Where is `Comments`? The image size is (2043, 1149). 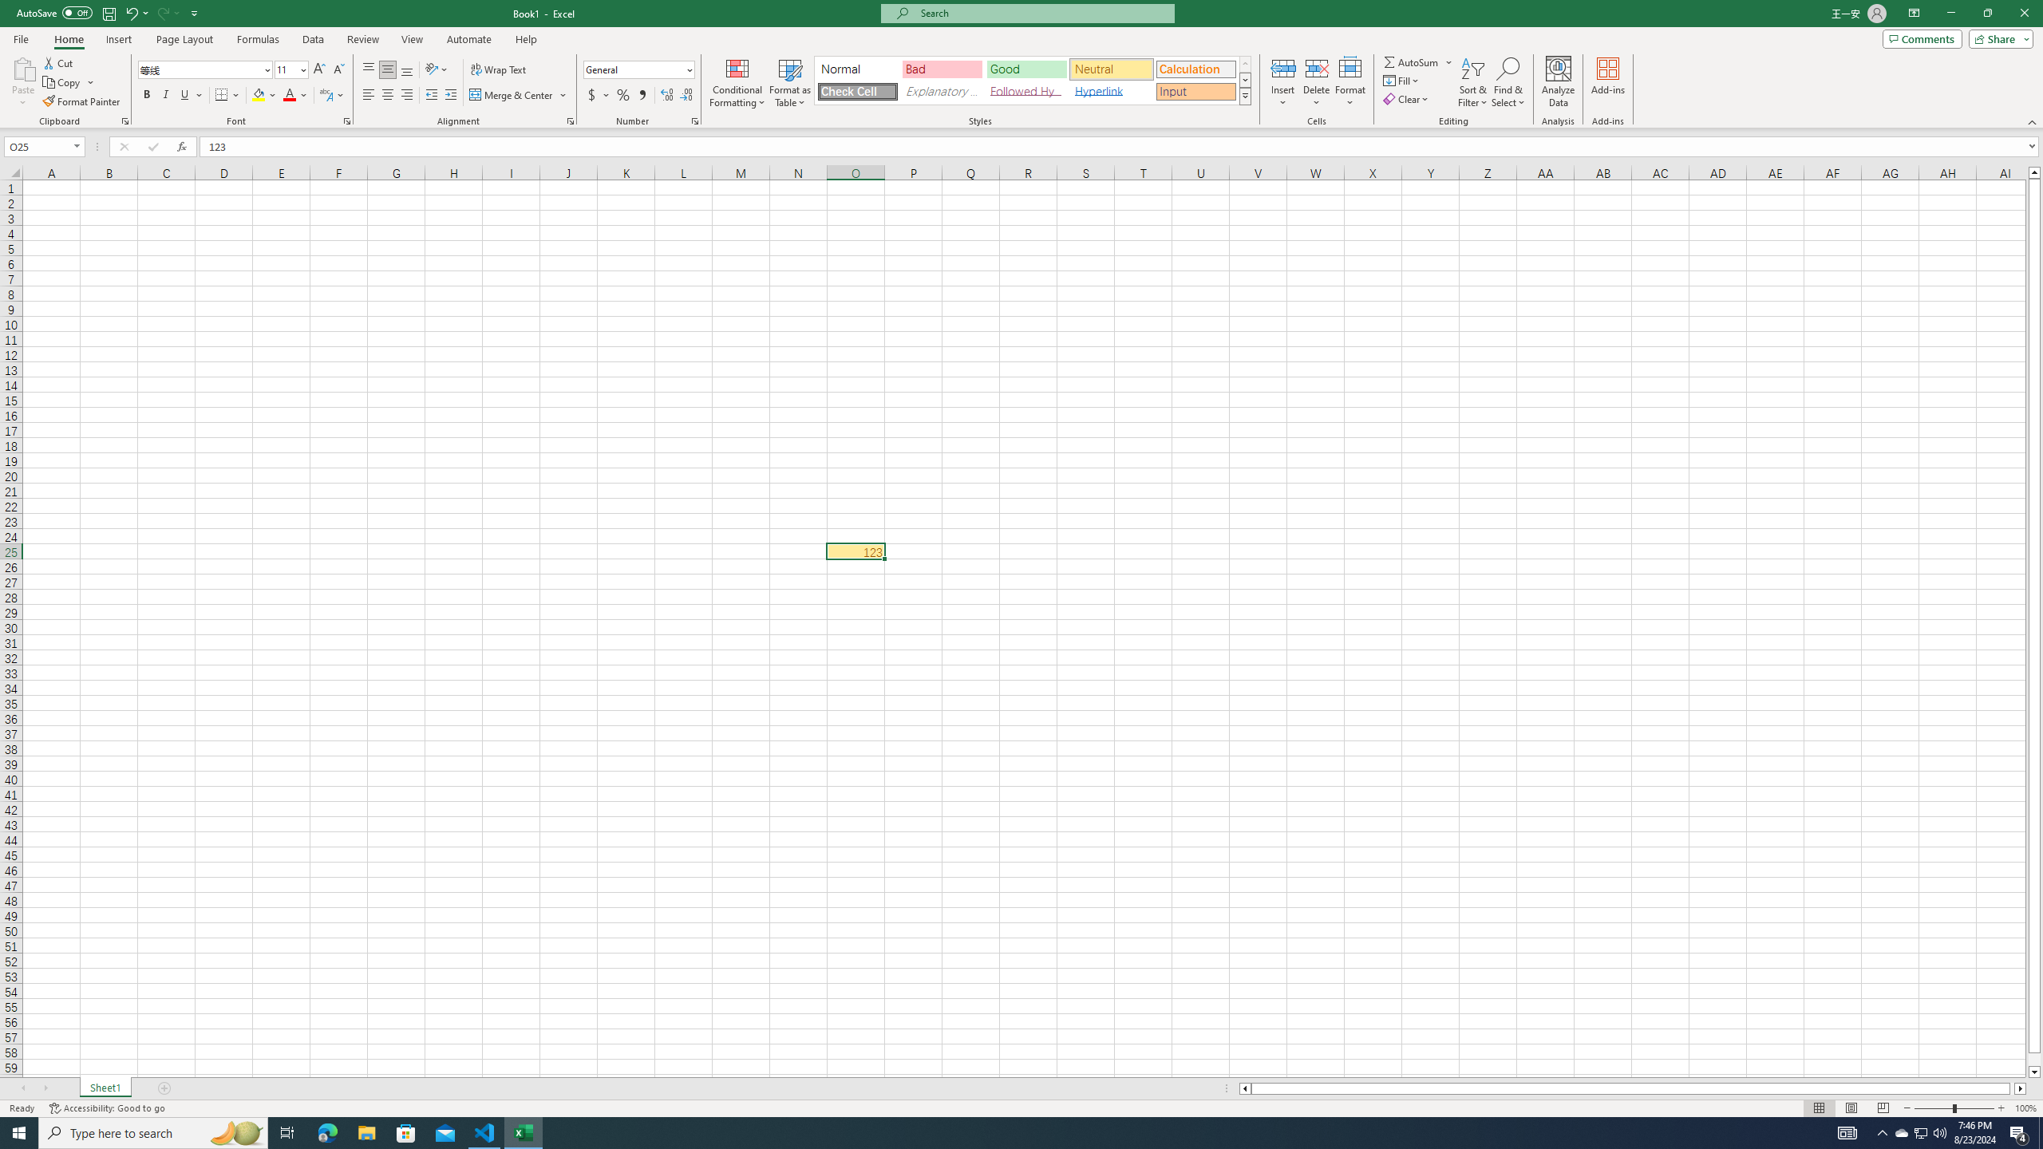 Comments is located at coordinates (1922, 38).